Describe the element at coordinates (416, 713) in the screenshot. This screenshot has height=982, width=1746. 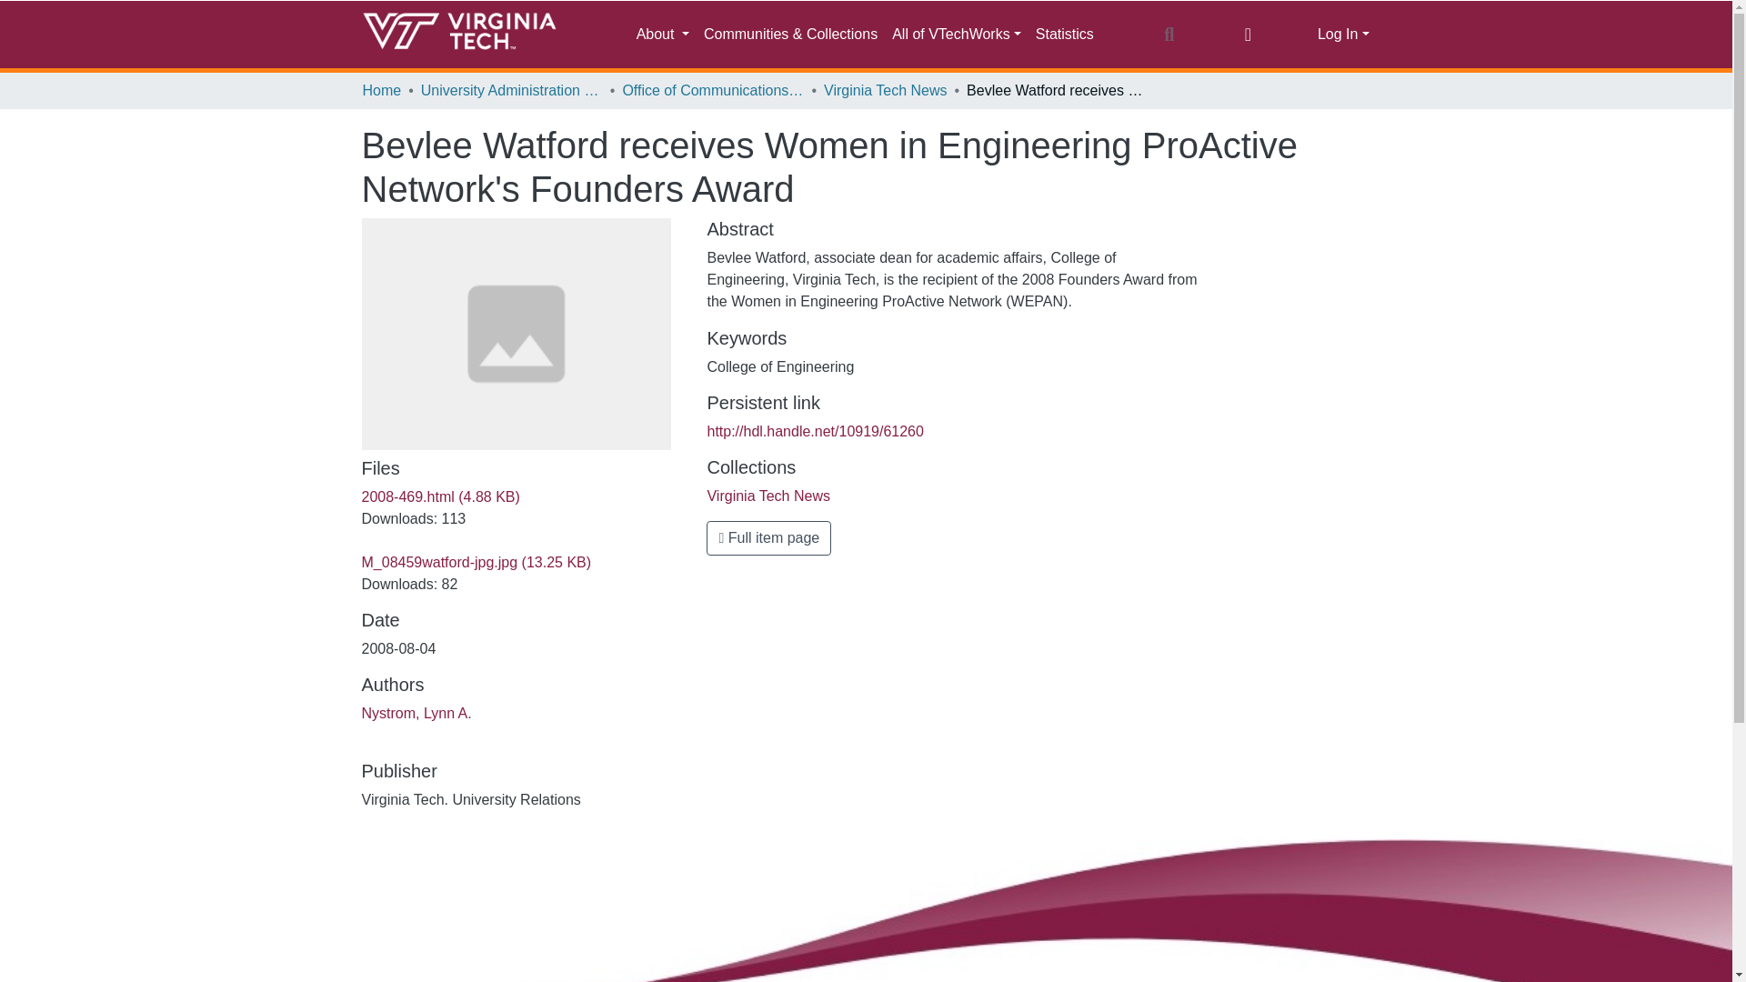
I see `Nystrom, Lynn A.` at that location.